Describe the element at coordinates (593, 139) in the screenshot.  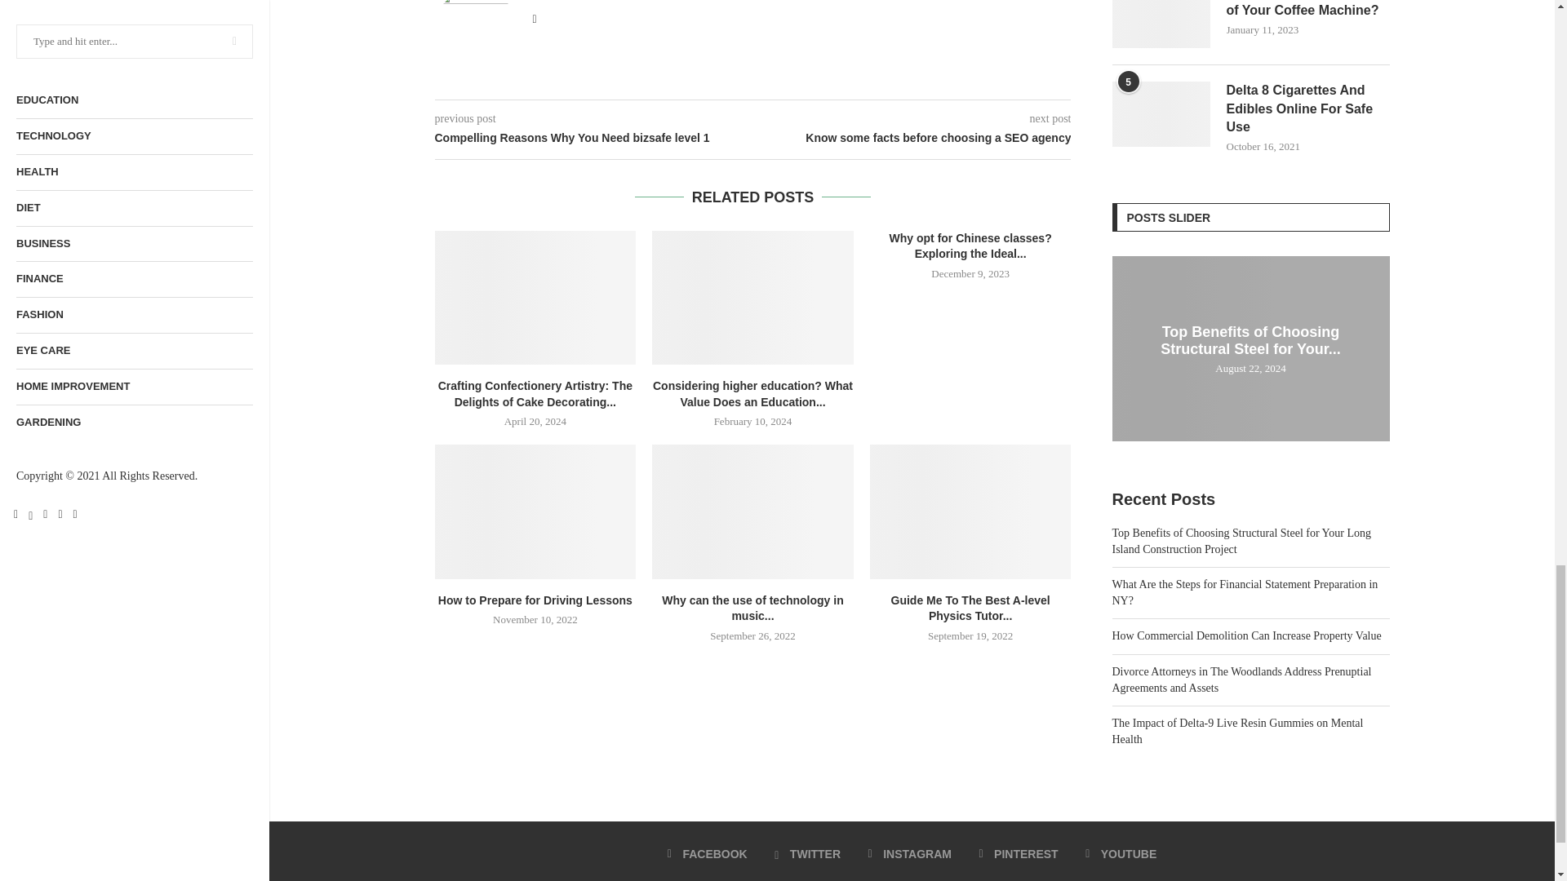
I see `Compelling Reasons Why You Need bizsafe level 1` at that location.